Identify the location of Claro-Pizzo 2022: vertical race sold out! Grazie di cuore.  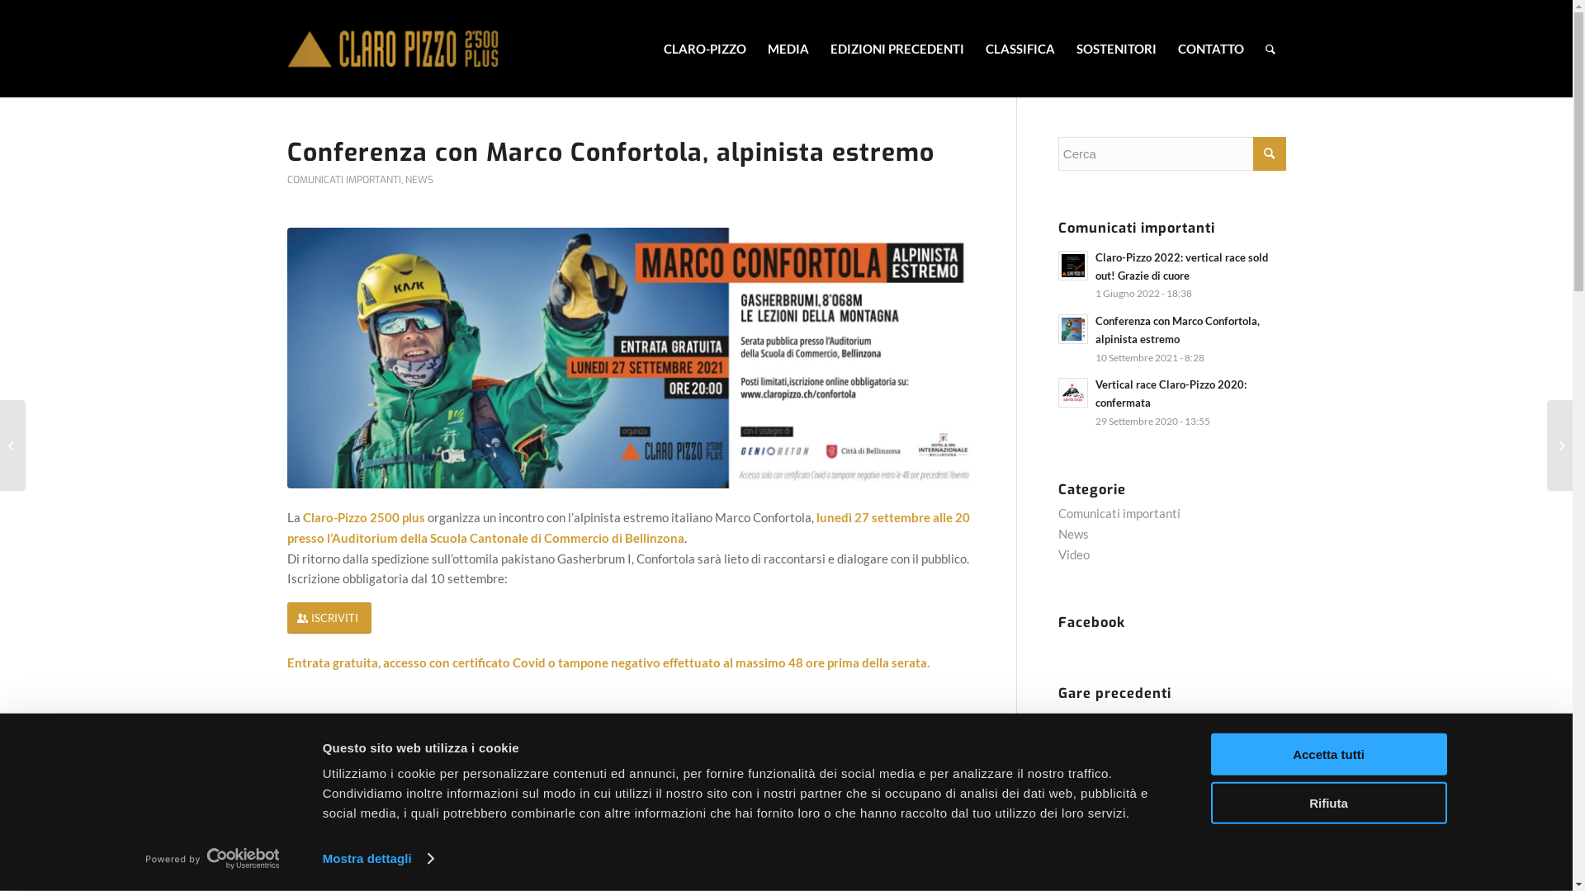
(1182, 266).